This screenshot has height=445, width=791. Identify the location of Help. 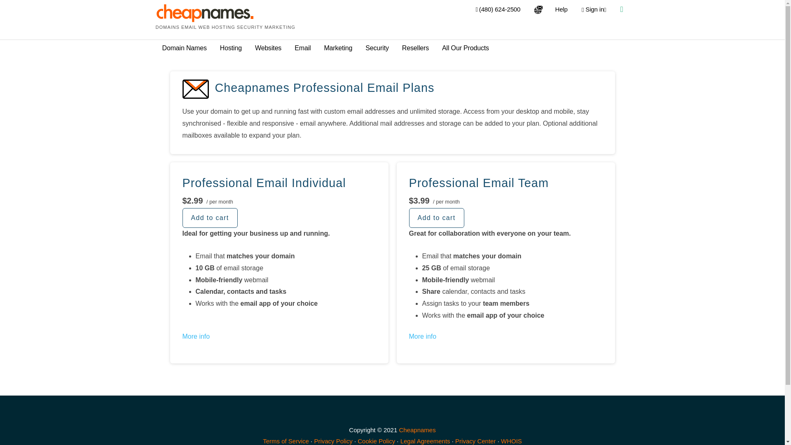
(561, 9).